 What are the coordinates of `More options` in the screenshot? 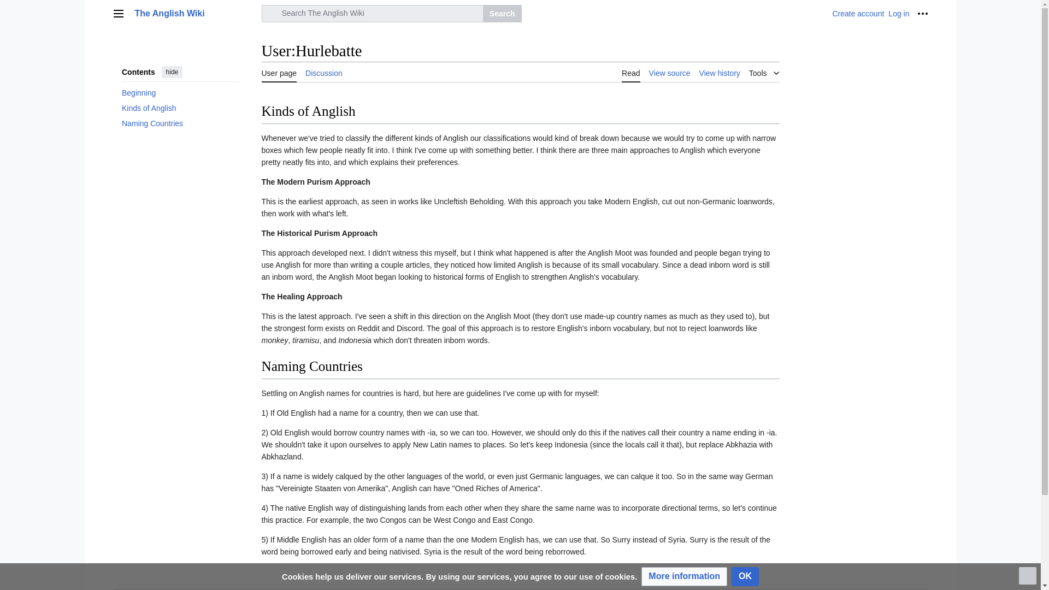 It's located at (922, 13).